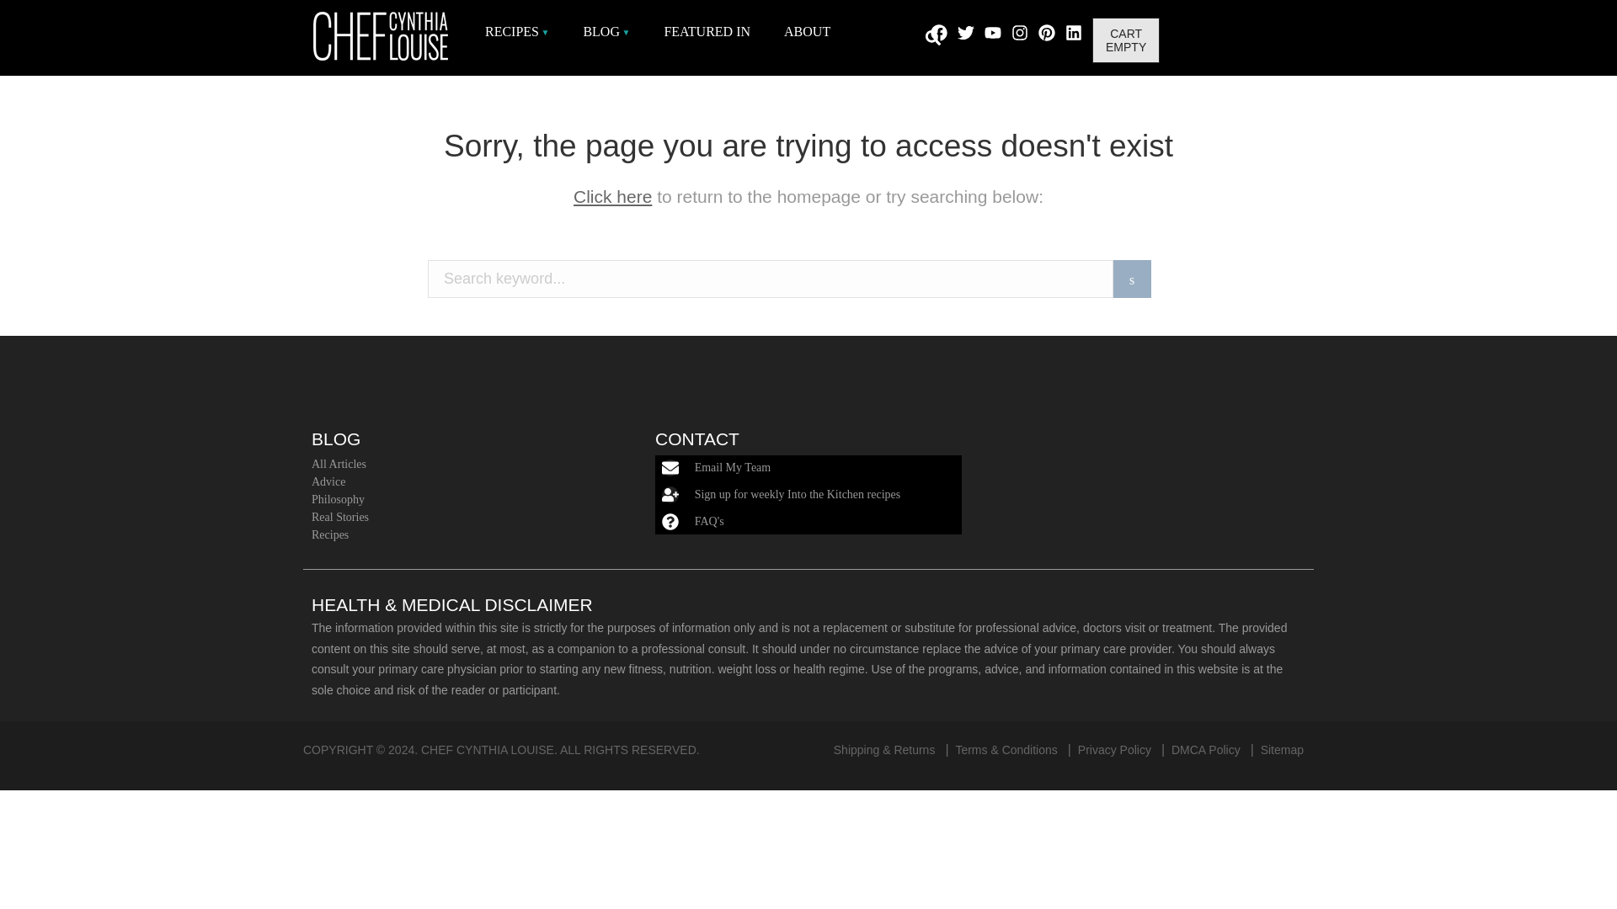  I want to click on FAQ's, so click(709, 522).